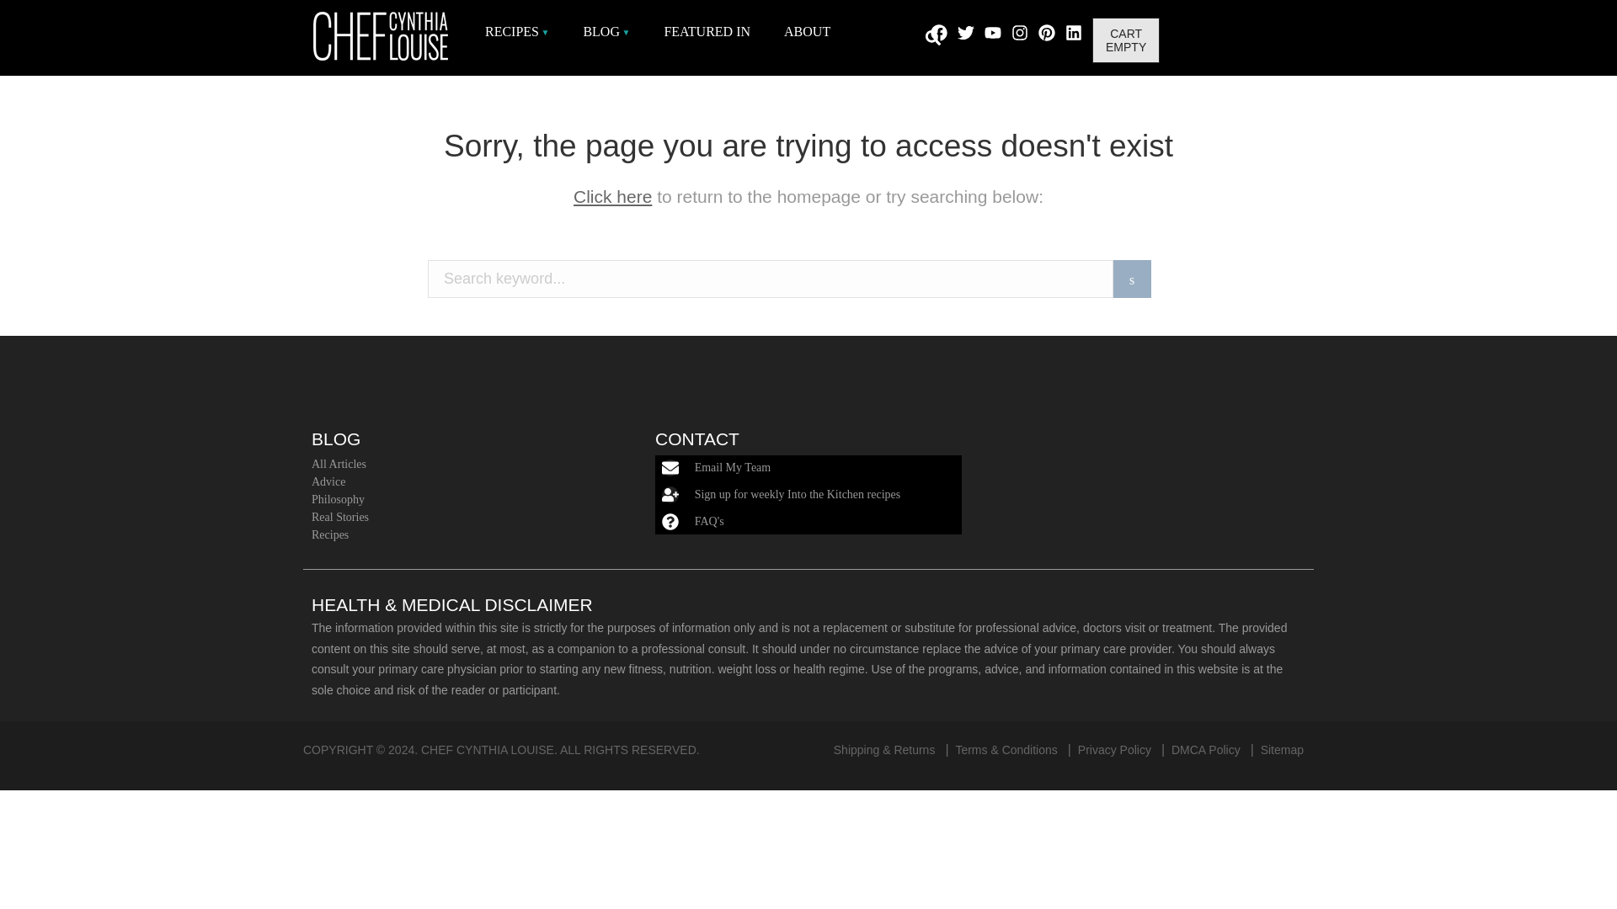  I want to click on FAQ's, so click(709, 522).